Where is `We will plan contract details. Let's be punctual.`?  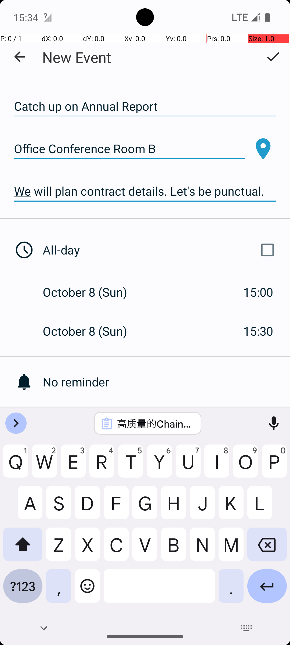 We will plan contract details. Let's be punctual. is located at coordinates (145, 191).